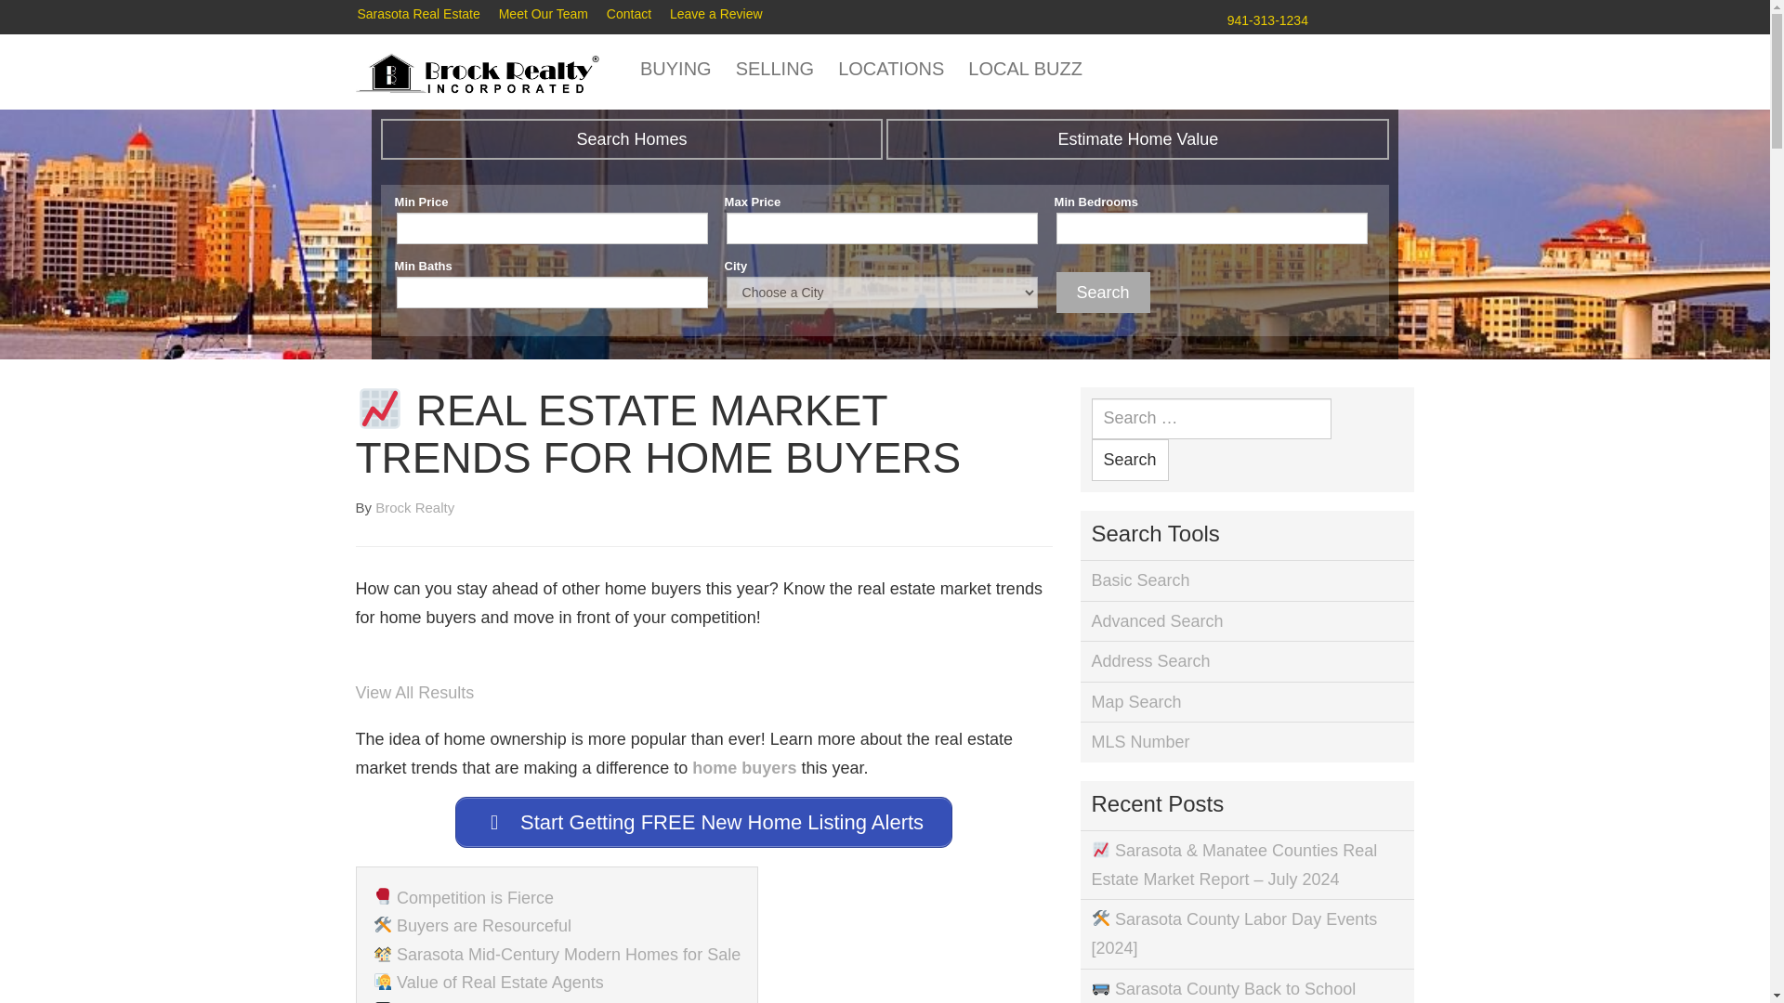 Image resolution: width=1784 pixels, height=1003 pixels. I want to click on Search, so click(1103, 293).